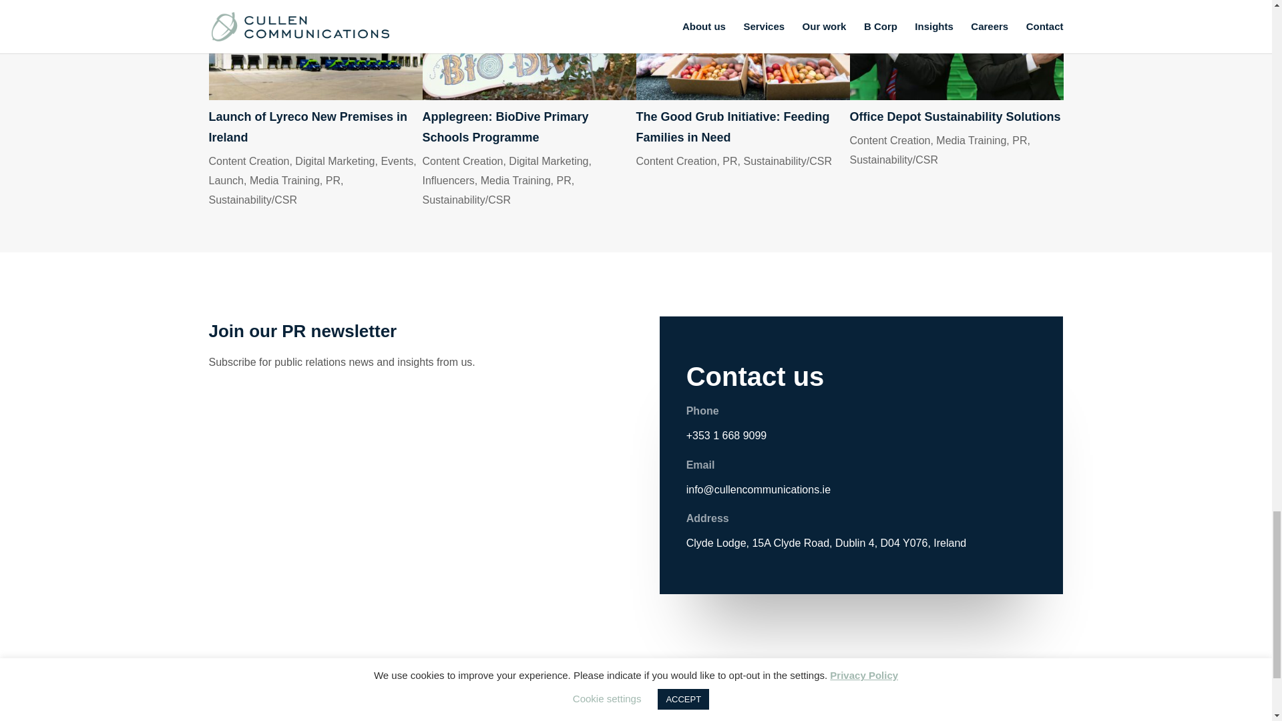 Image resolution: width=1282 pixels, height=721 pixels. I want to click on Events, so click(397, 161).